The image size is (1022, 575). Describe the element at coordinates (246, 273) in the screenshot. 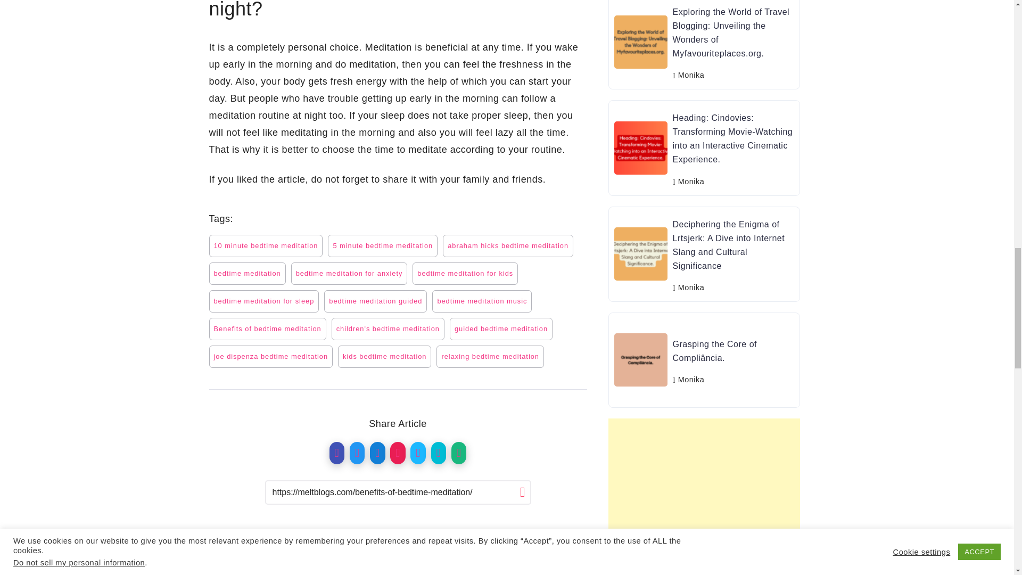

I see `bedtime meditation` at that location.